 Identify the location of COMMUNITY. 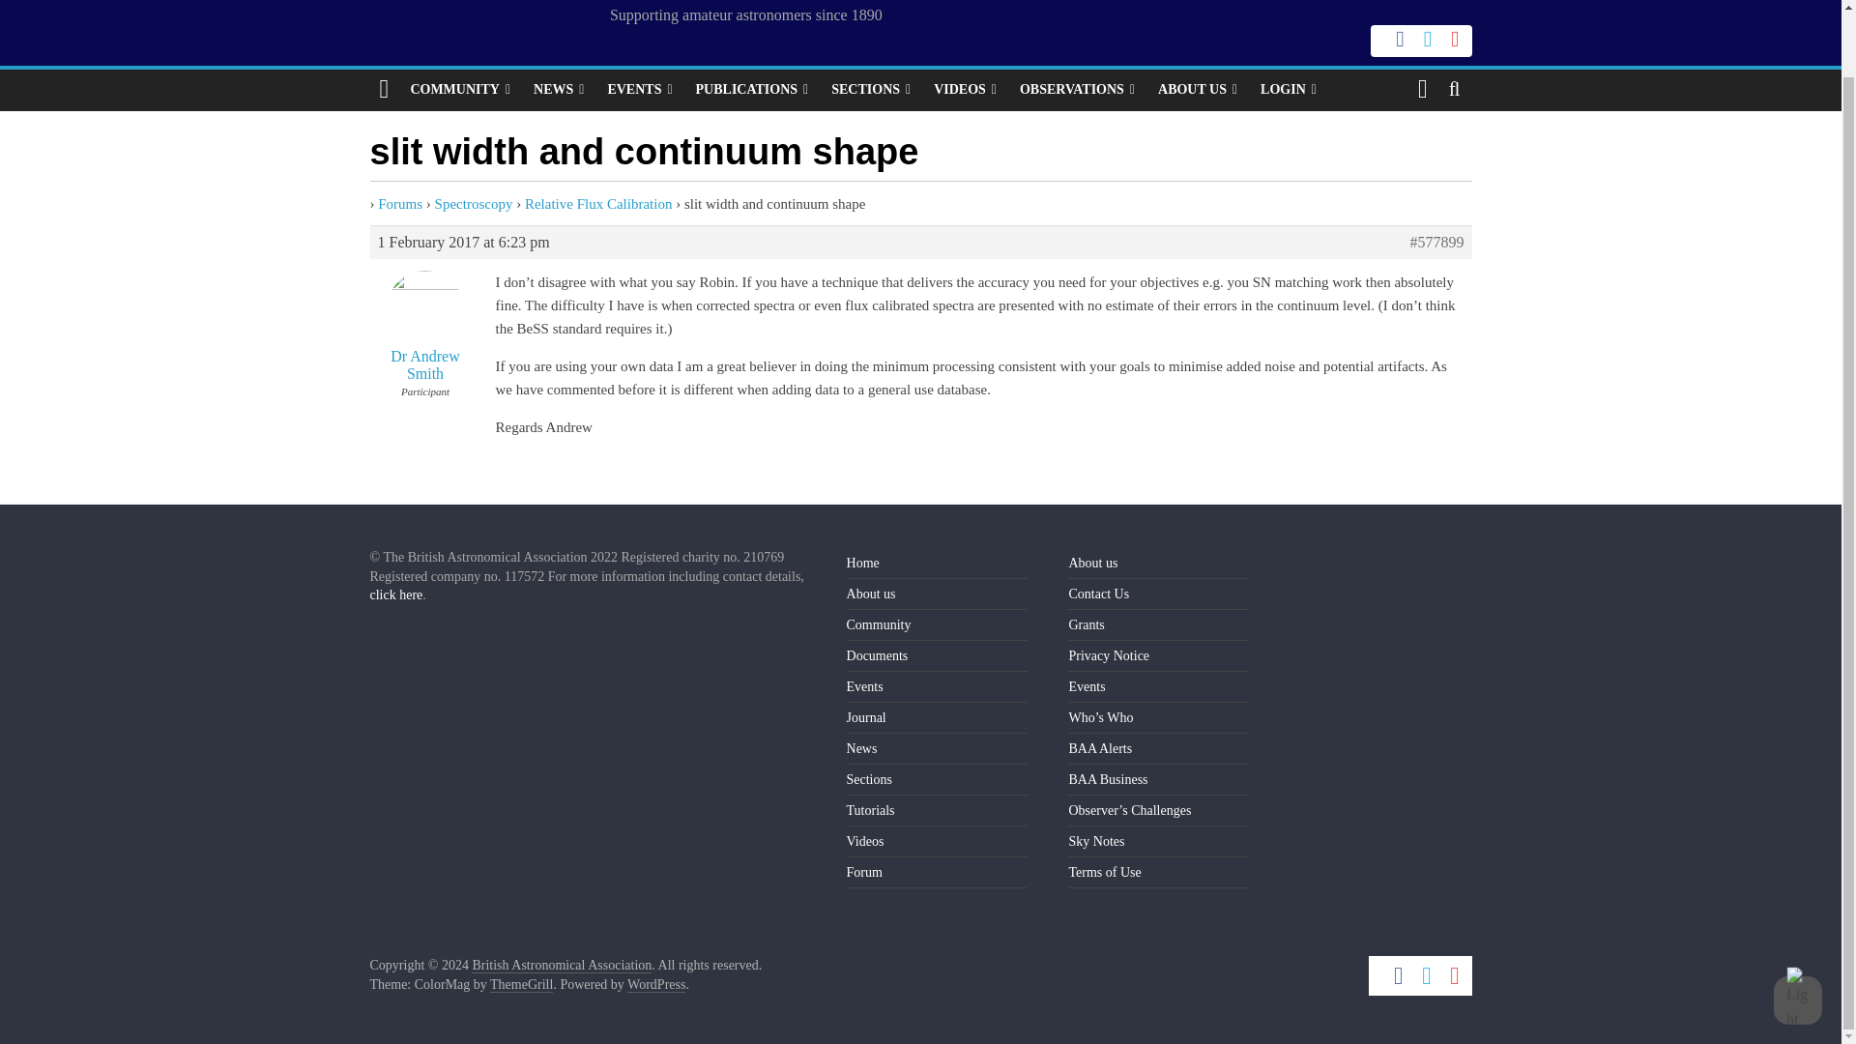
(460, 90).